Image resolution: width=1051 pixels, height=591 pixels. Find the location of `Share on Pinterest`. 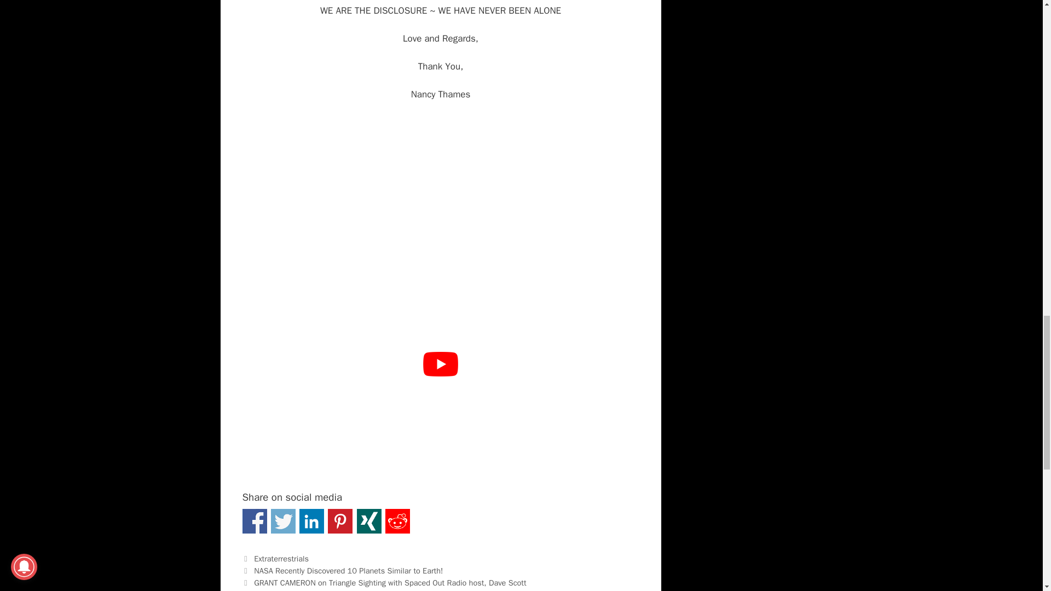

Share on Pinterest is located at coordinates (340, 521).